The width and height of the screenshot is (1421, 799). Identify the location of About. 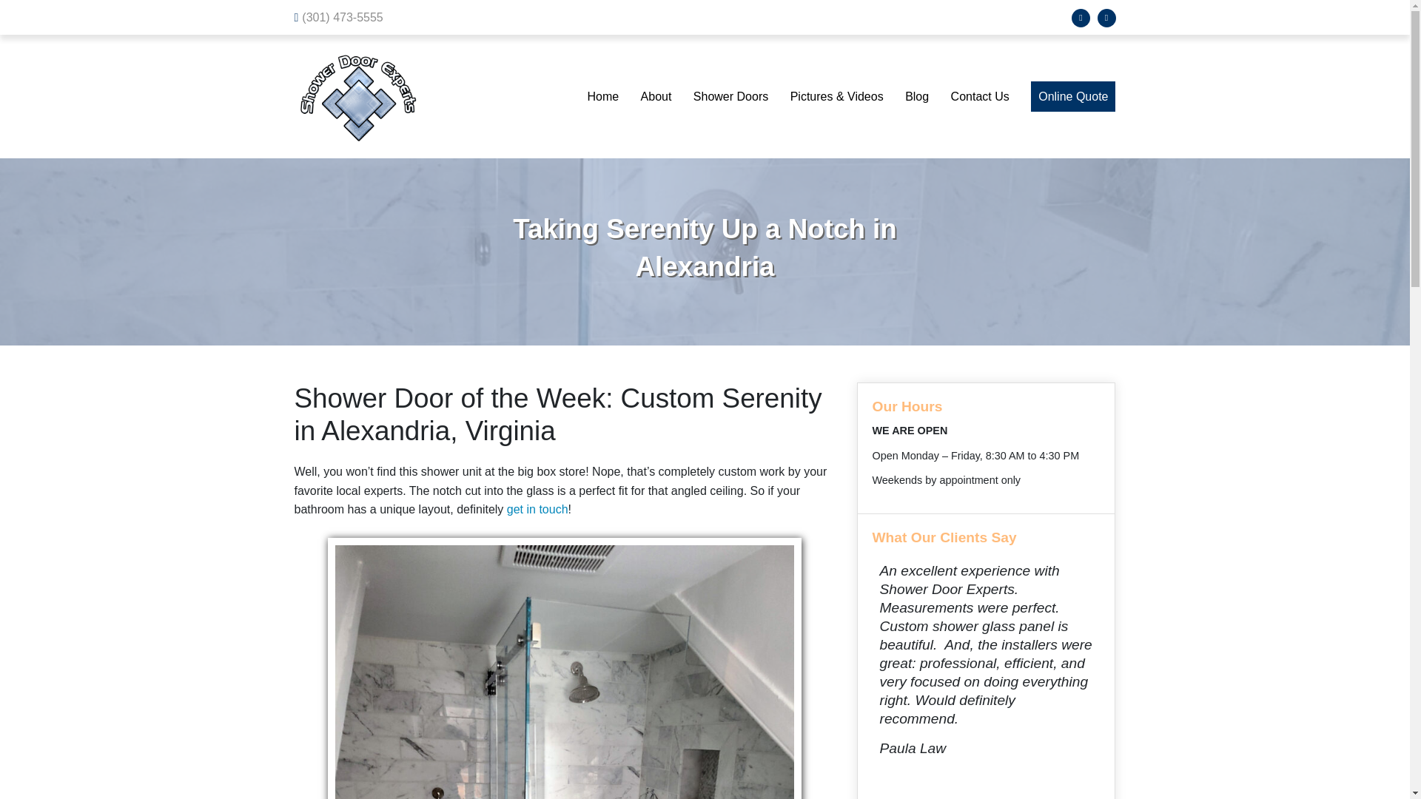
(656, 96).